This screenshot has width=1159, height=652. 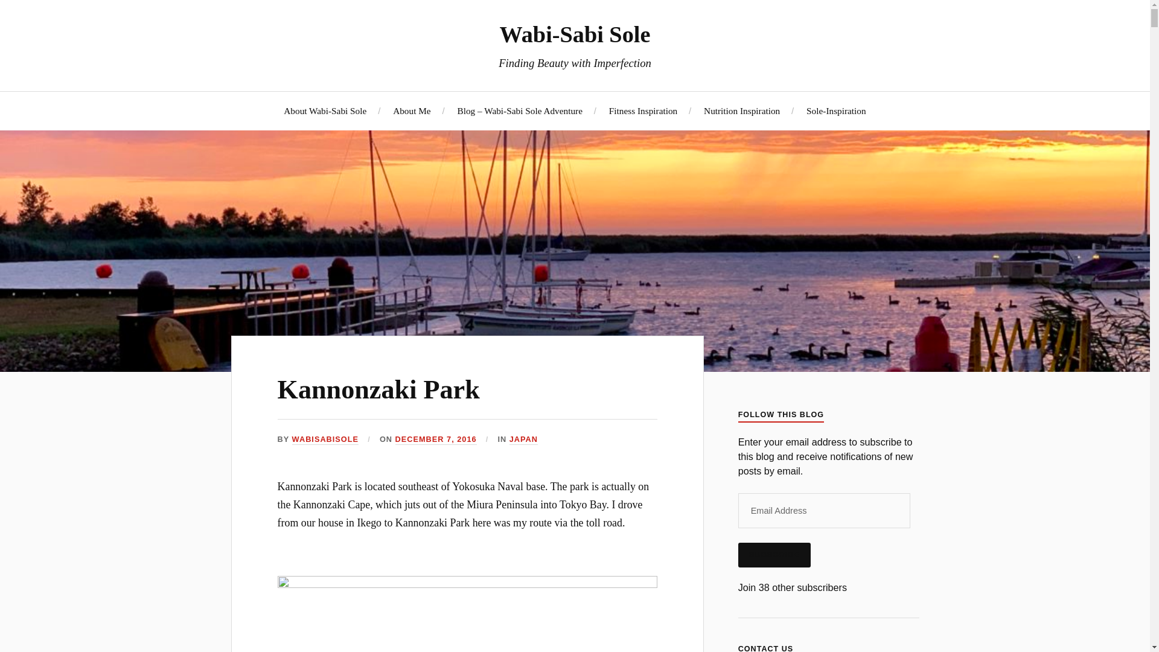 I want to click on Fitness Inspiration, so click(x=643, y=110).